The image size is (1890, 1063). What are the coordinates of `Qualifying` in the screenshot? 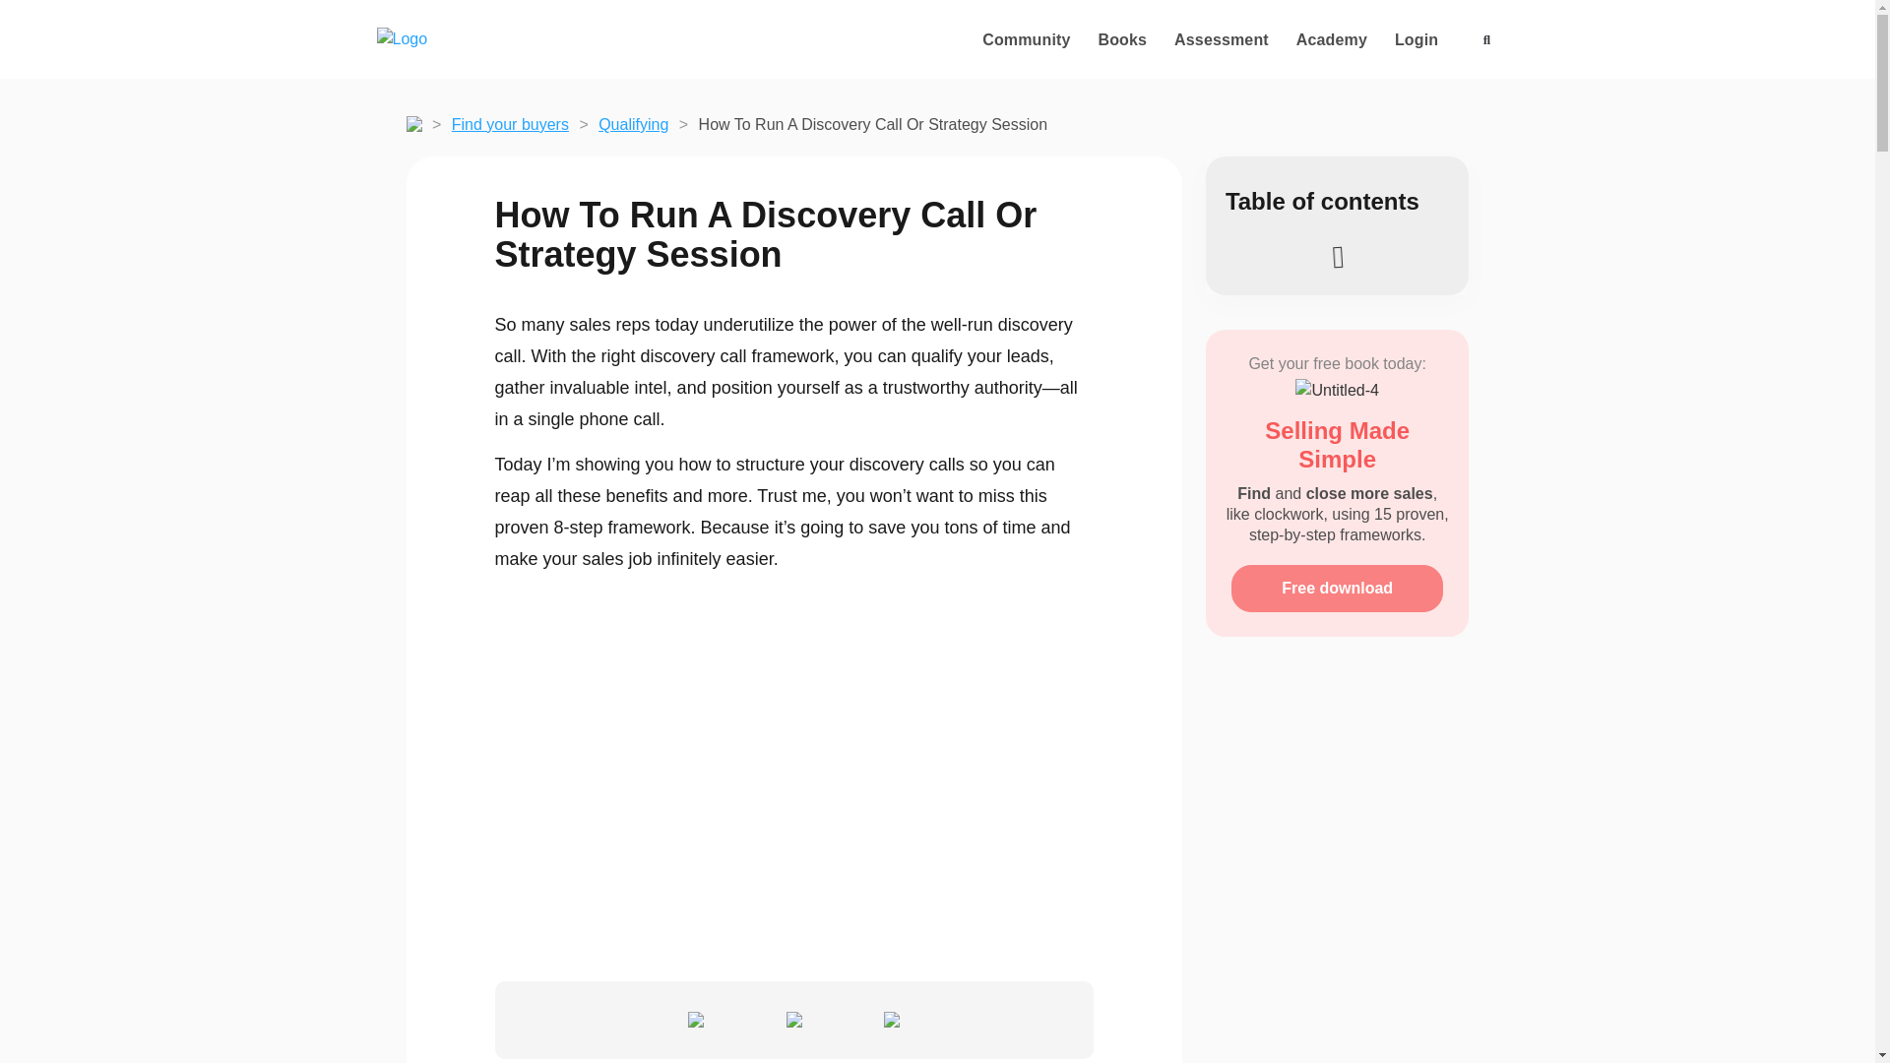 It's located at (634, 124).